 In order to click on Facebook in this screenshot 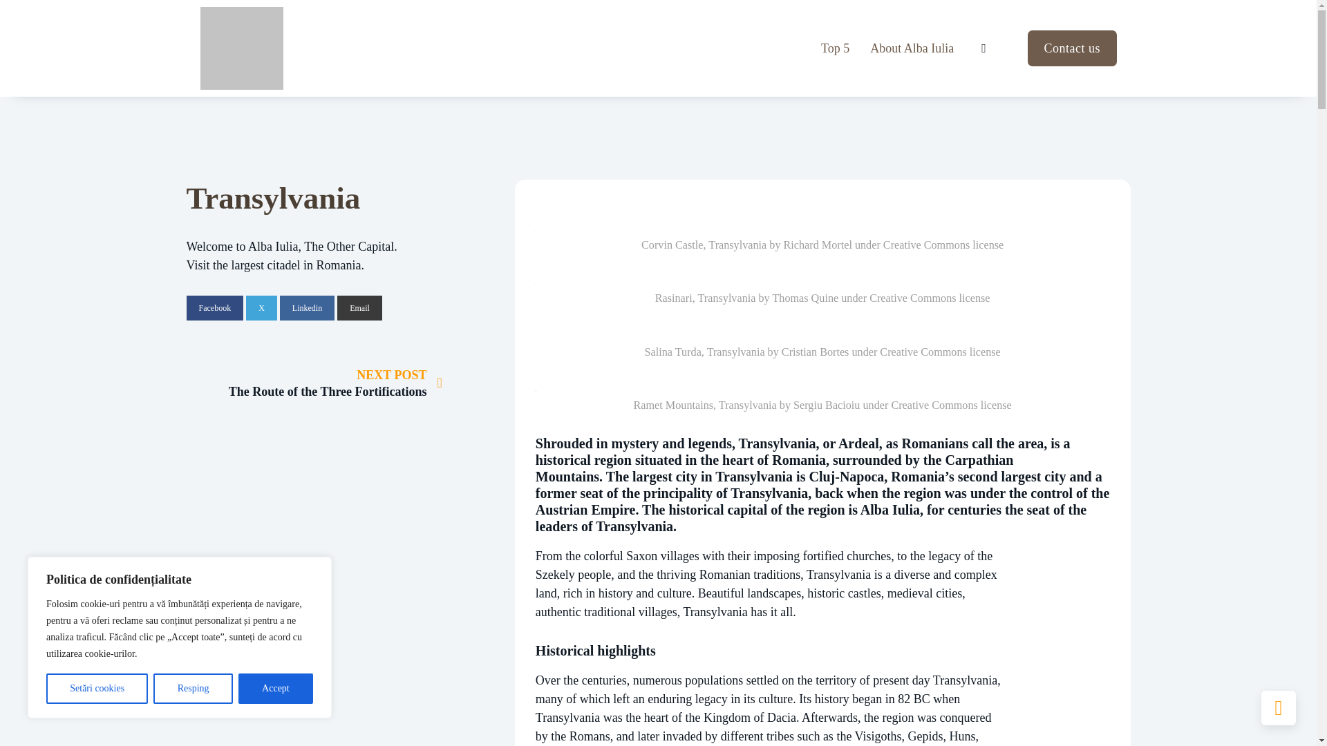, I will do `click(216, 308)`.